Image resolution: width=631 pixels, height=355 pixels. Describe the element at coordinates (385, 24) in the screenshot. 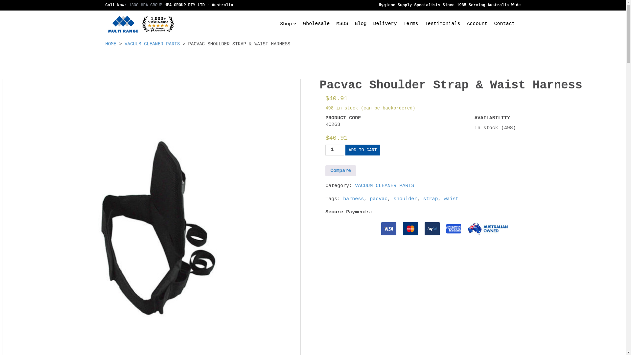

I see `Delivery` at that location.